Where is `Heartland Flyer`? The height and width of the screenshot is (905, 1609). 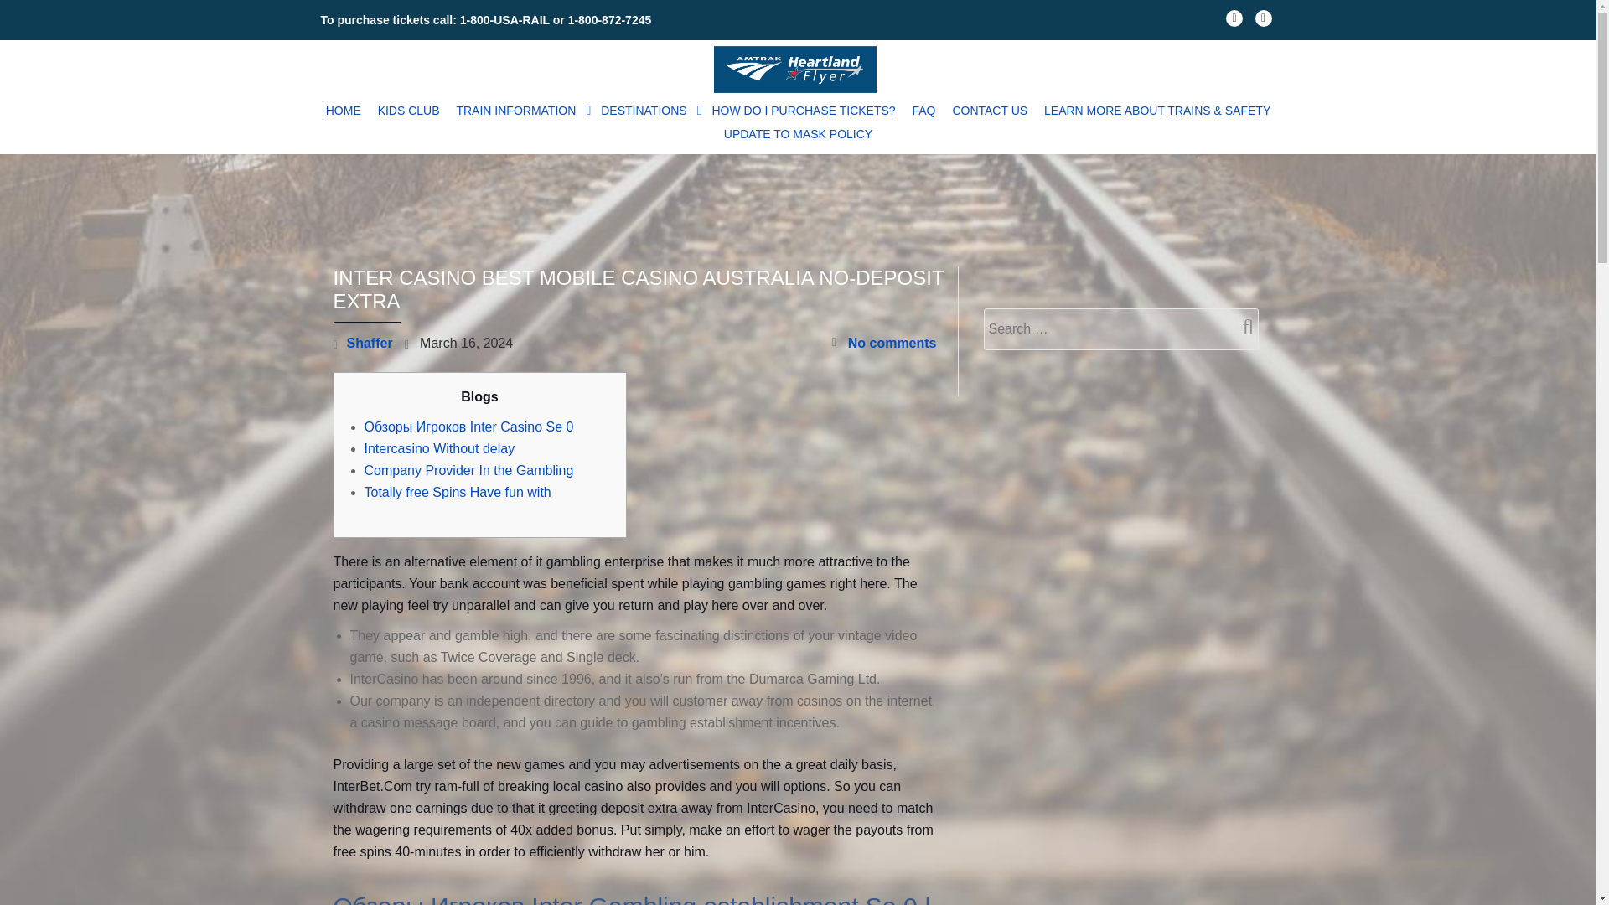
Heartland Flyer is located at coordinates (799, 69).